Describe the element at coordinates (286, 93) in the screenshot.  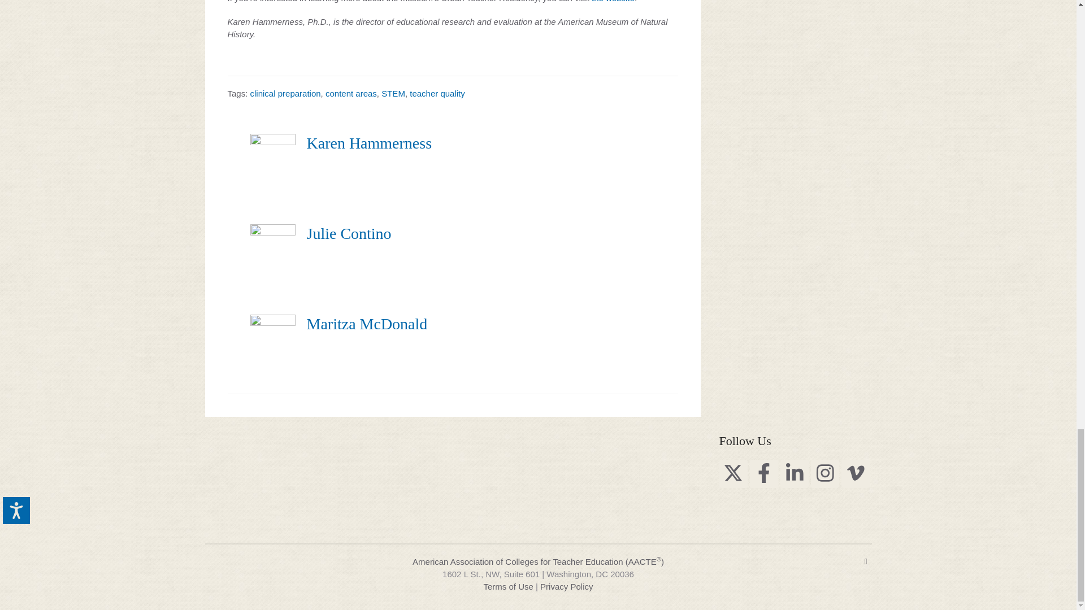
I see `clinical preparation` at that location.